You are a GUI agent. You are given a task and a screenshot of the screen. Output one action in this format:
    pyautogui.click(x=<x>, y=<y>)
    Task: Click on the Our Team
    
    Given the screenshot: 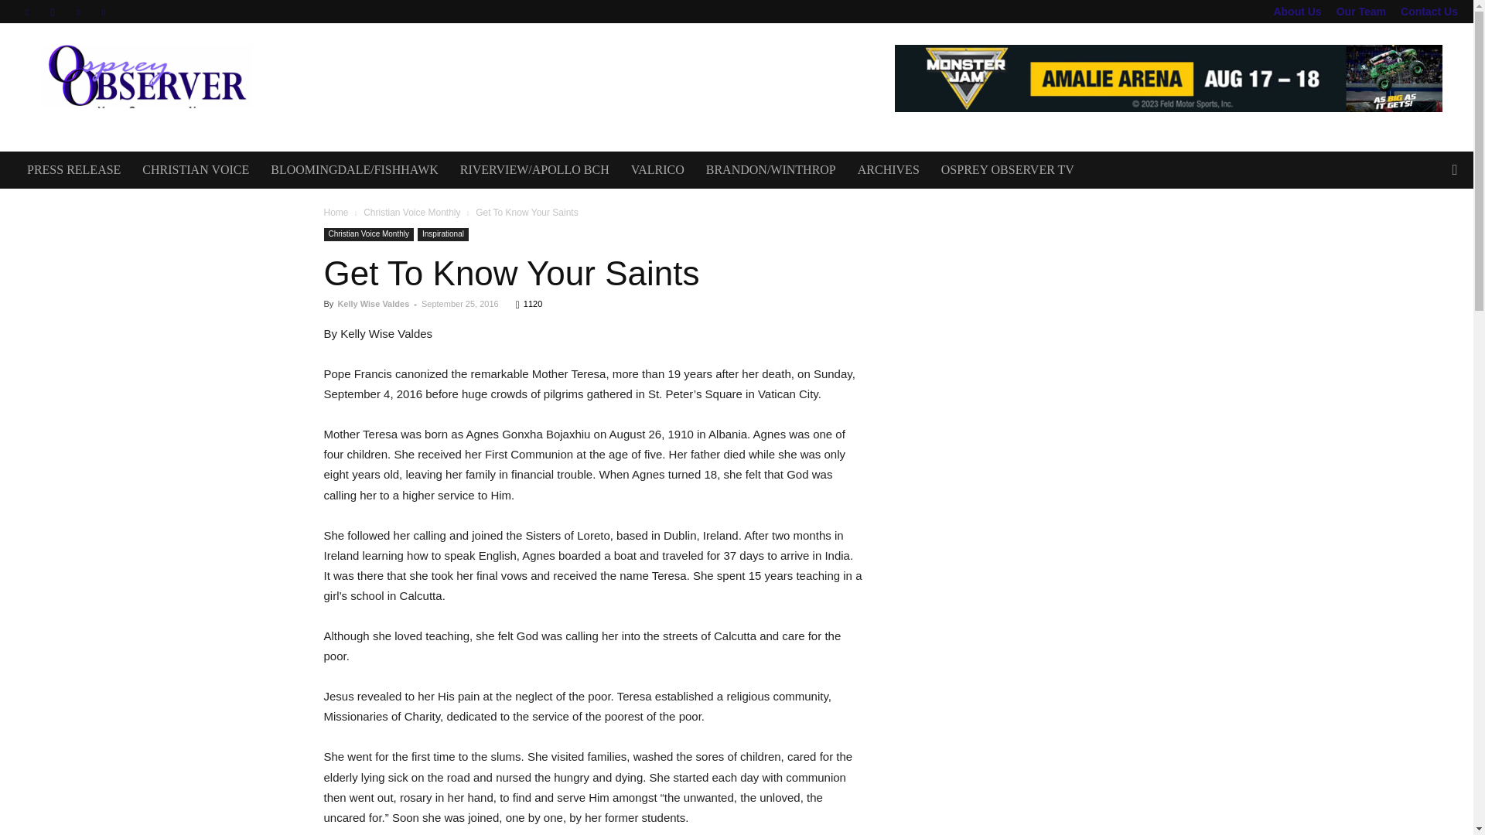 What is the action you would take?
    pyautogui.click(x=1361, y=11)
    